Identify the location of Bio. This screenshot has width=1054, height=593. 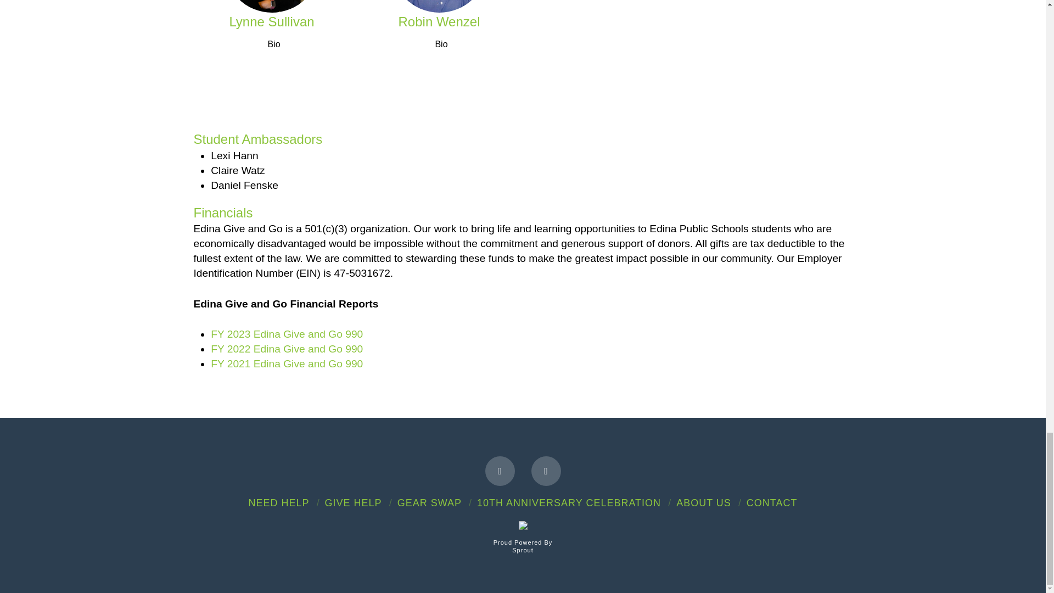
(439, 44).